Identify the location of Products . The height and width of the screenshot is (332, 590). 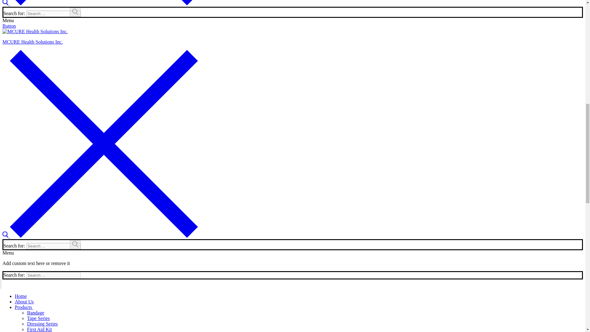
(24, 307).